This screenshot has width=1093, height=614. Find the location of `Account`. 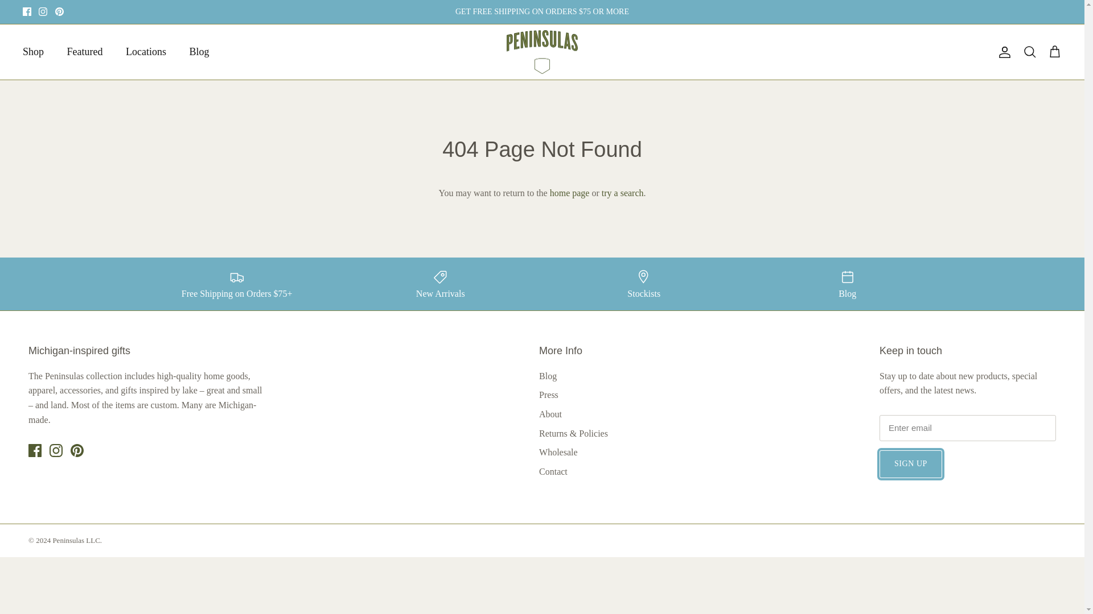

Account is located at coordinates (1002, 52).